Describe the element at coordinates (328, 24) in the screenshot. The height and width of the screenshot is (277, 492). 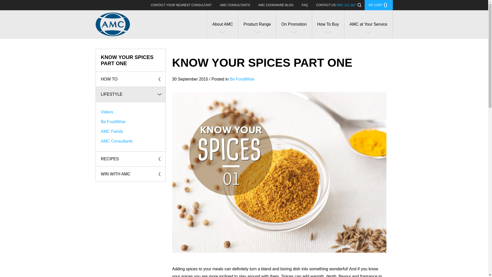
I see `How To Buy` at that location.